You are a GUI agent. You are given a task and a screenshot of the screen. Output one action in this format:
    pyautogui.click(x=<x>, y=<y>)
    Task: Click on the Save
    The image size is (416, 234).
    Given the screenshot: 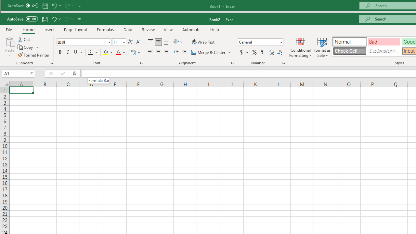 What is the action you would take?
    pyautogui.click(x=45, y=19)
    